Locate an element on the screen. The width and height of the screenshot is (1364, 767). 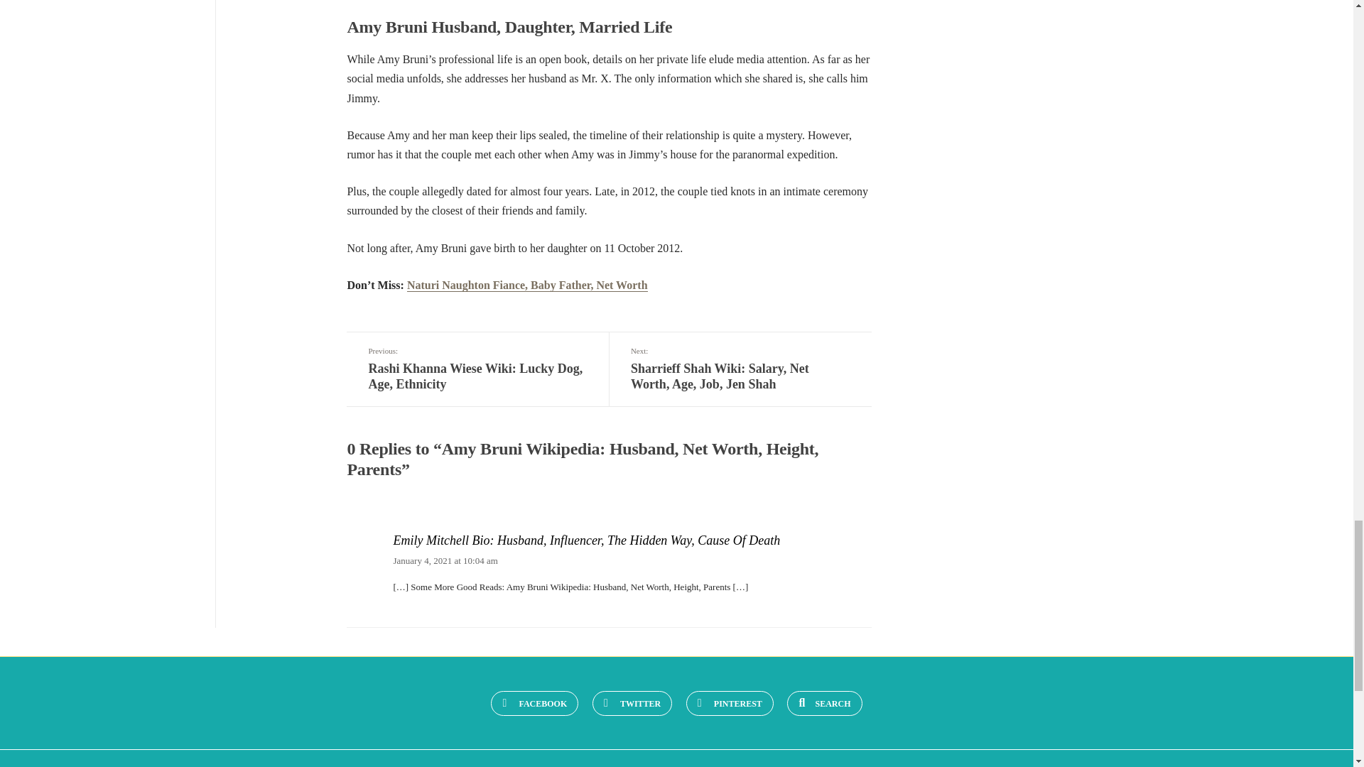
TWITTER is located at coordinates (632, 703).